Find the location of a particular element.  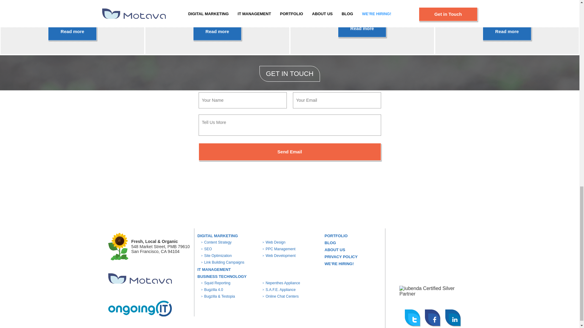

Web Design is located at coordinates (217, 236).